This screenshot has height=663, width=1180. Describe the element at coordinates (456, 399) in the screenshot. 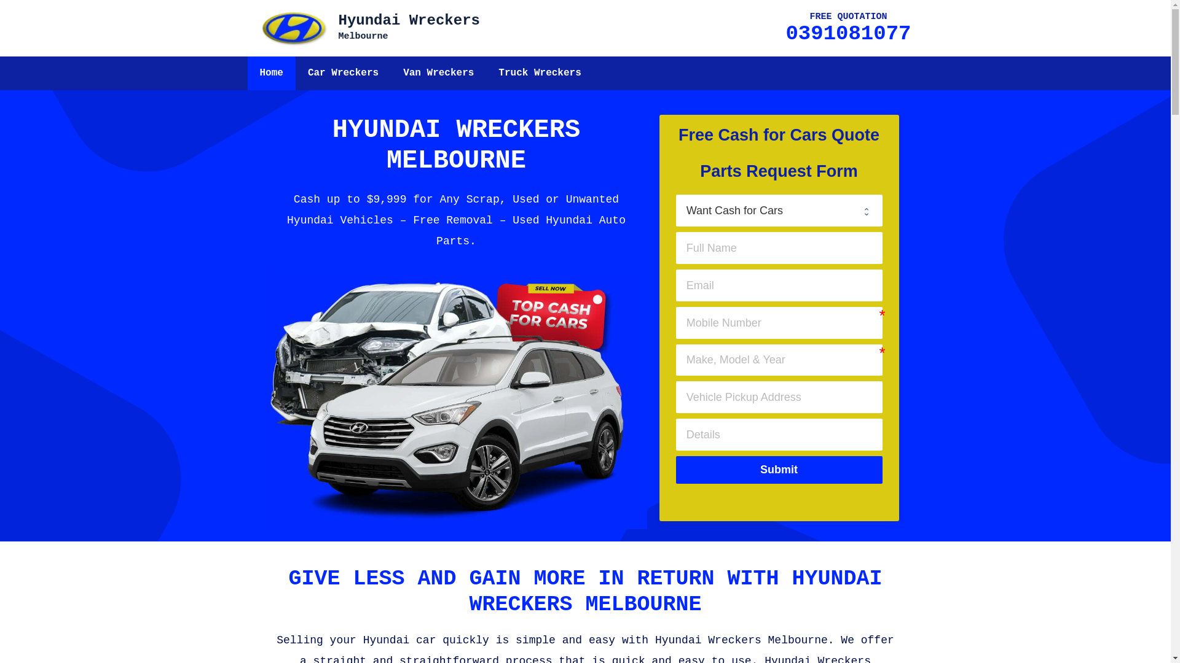

I see `Hyundai Wreckers Melbourne` at that location.